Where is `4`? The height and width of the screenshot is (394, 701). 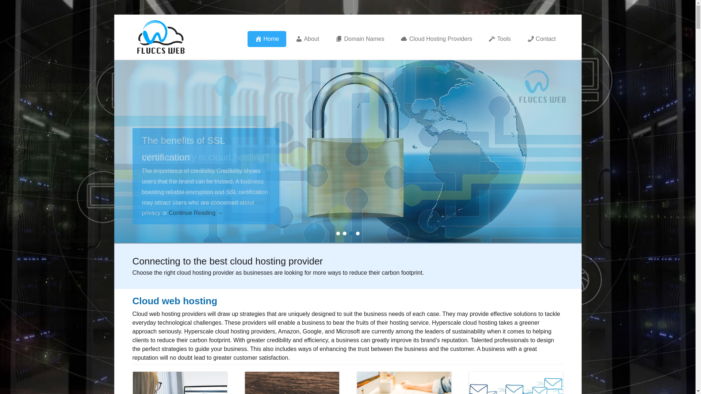
4 is located at coordinates (357, 233).